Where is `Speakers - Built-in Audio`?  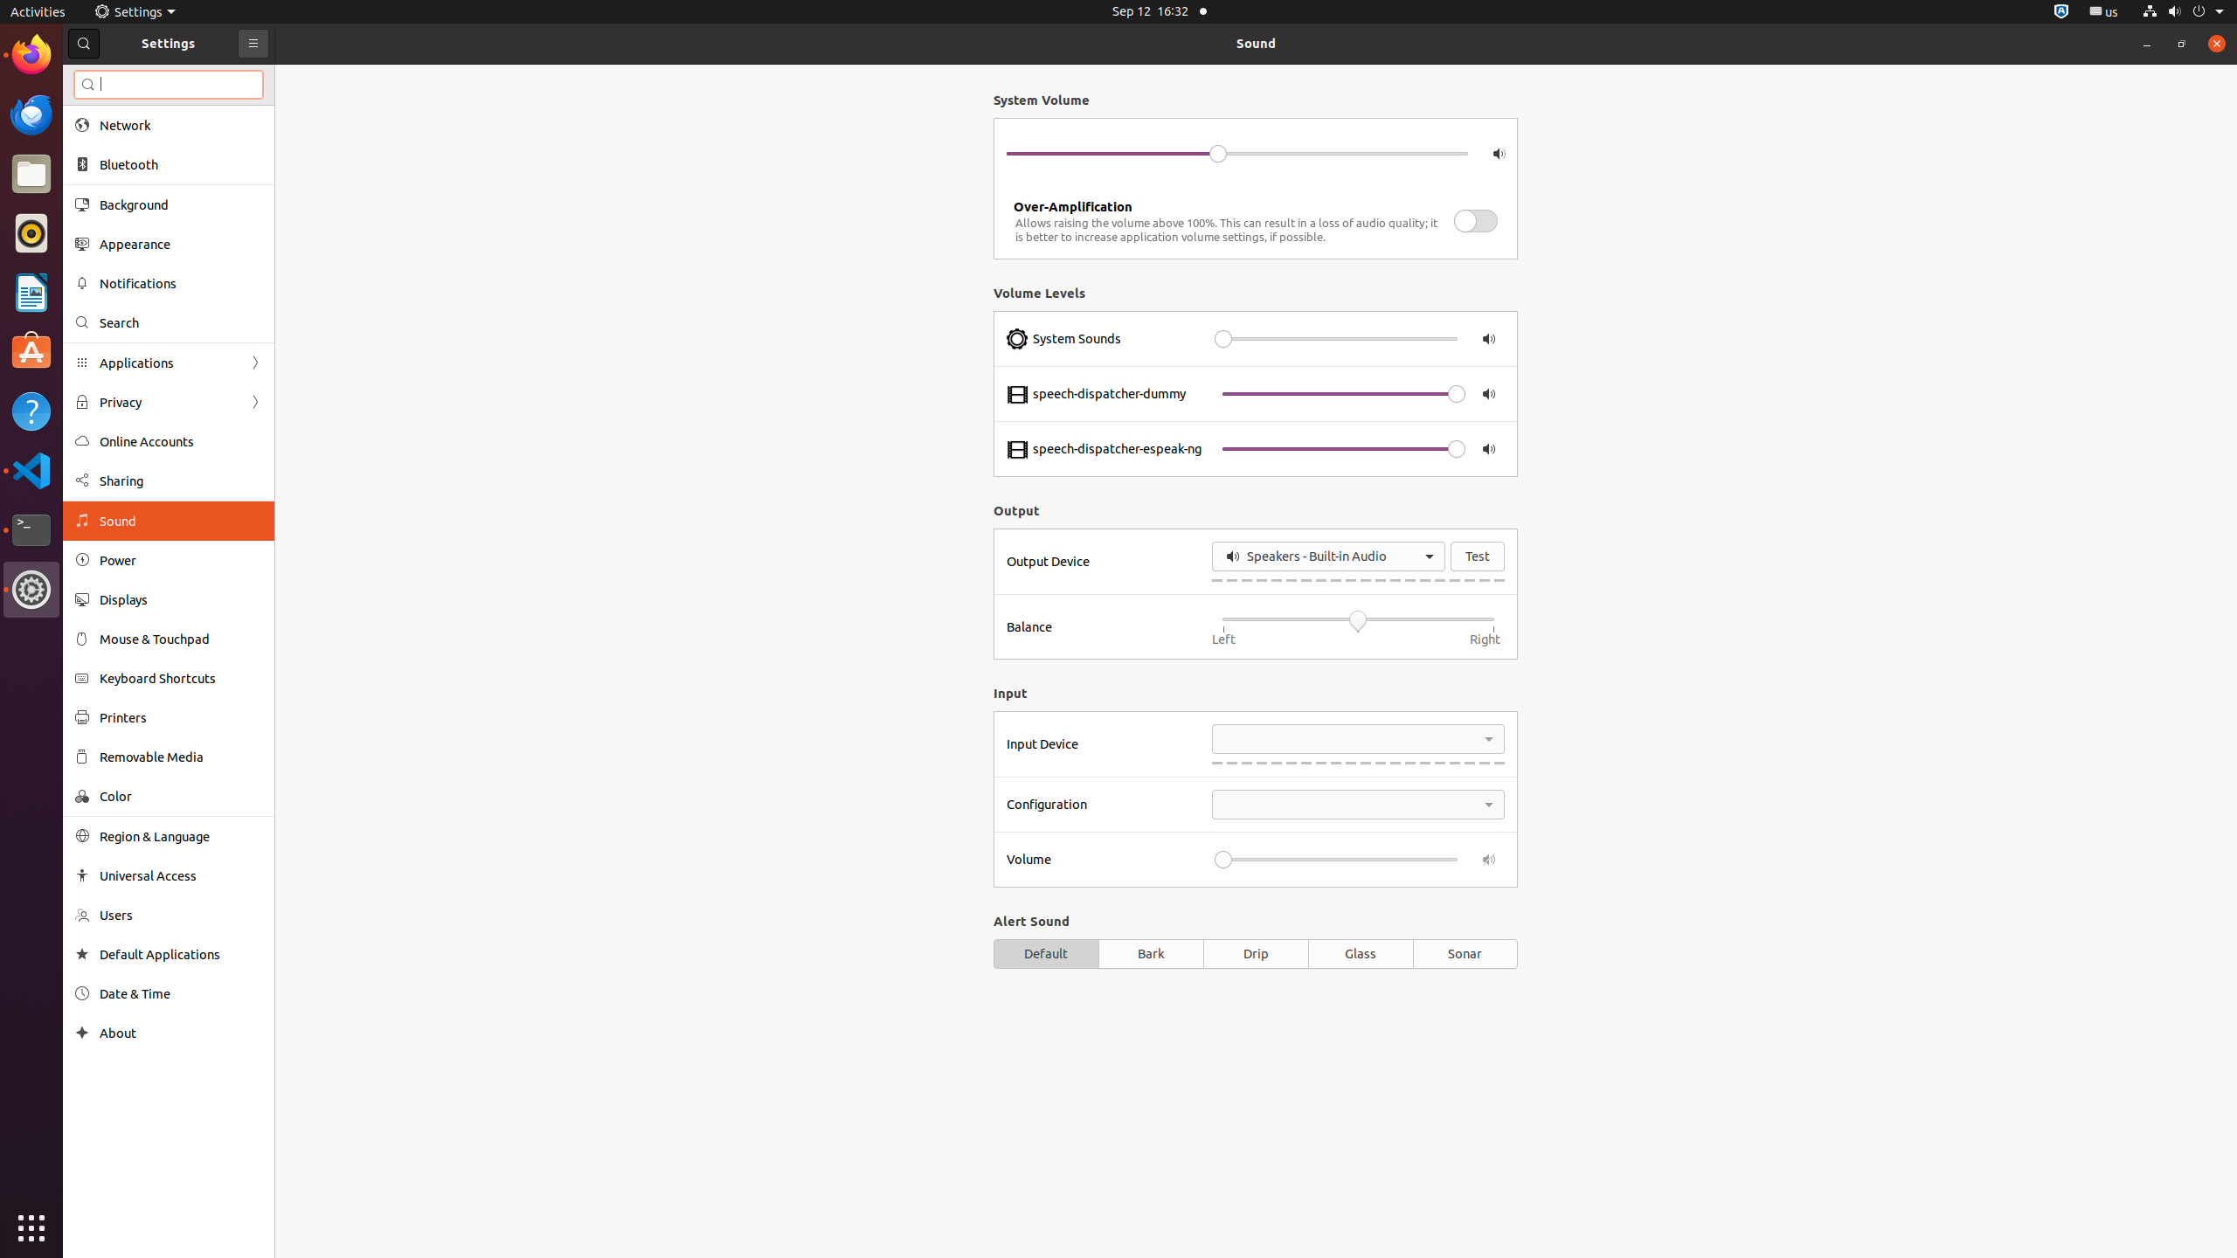 Speakers - Built-in Audio is located at coordinates (1328, 556).